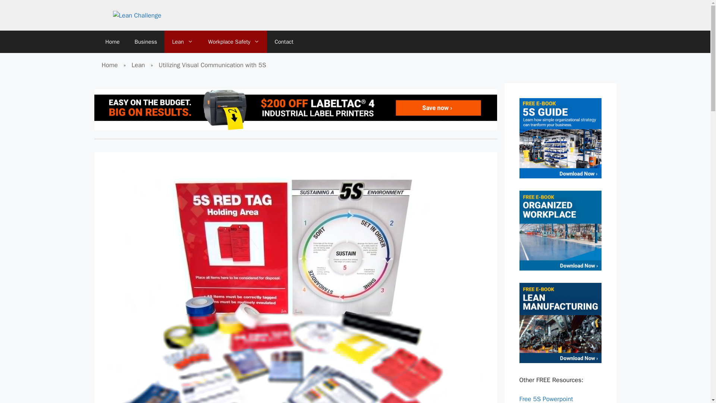 The height and width of the screenshot is (403, 716). I want to click on Home, so click(109, 65).